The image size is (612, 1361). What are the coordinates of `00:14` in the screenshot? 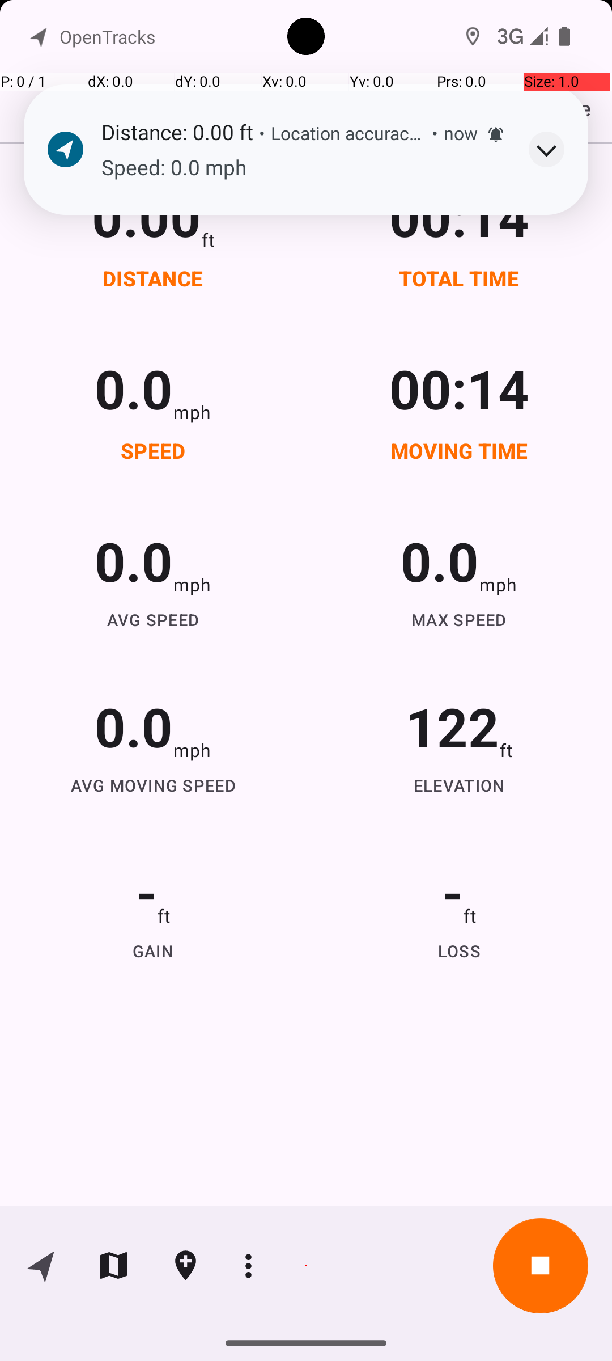 It's located at (459, 215).